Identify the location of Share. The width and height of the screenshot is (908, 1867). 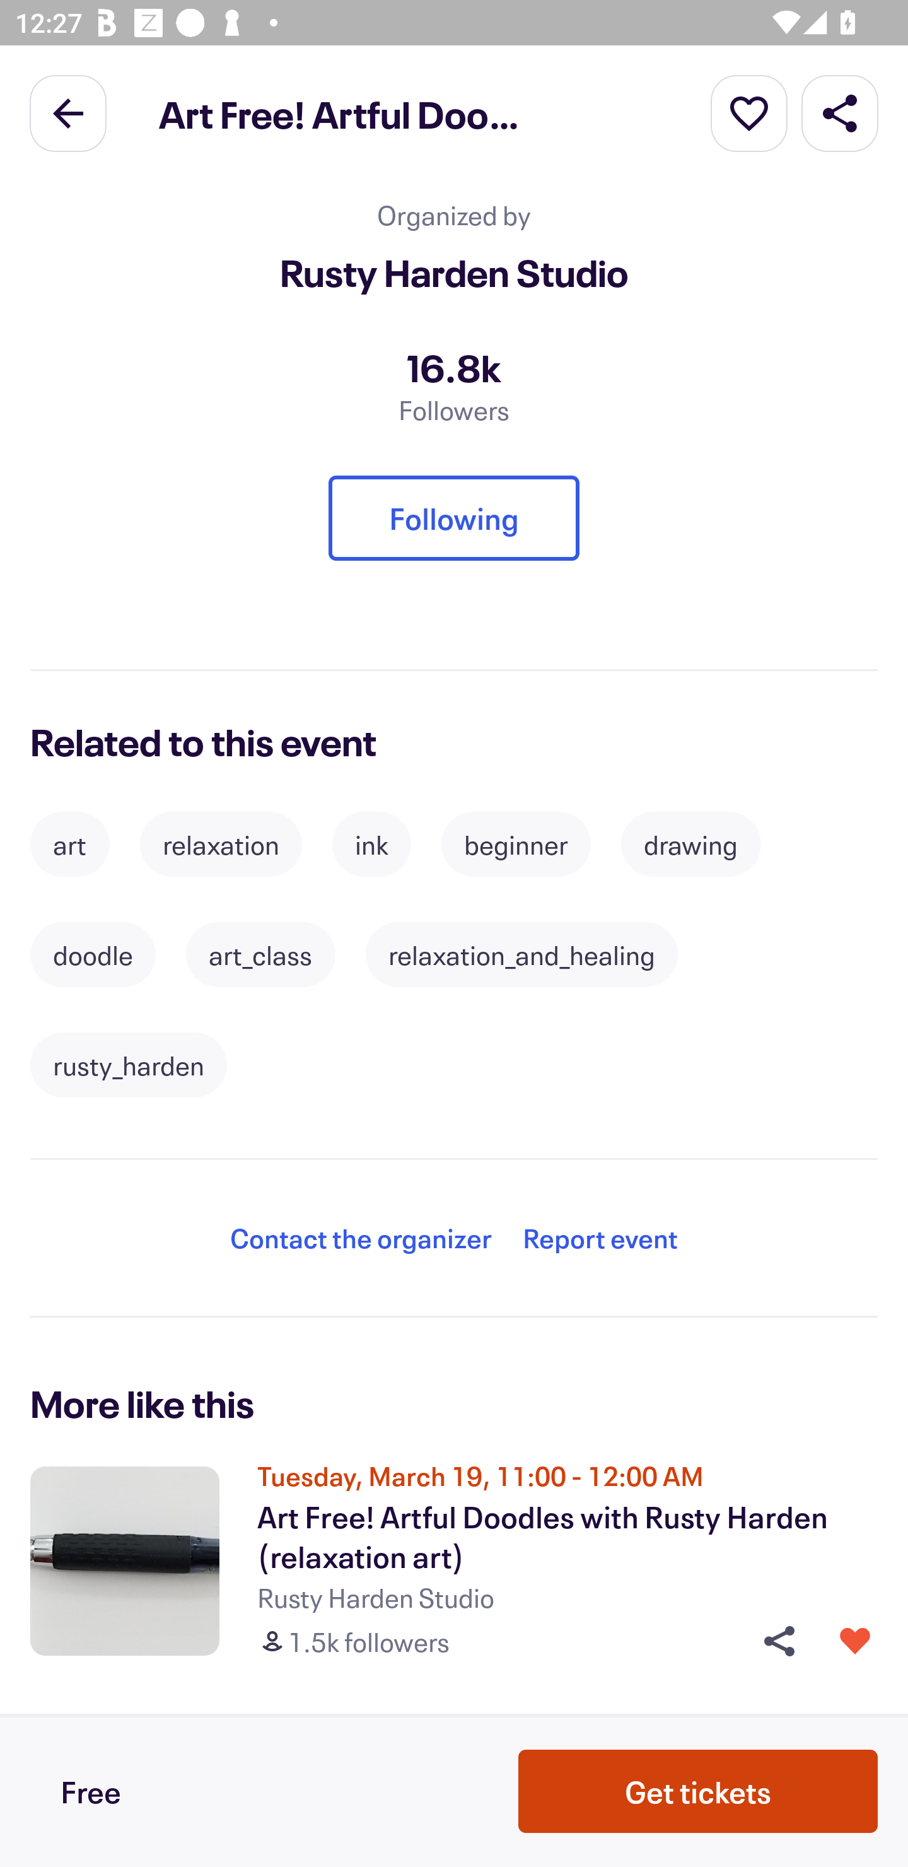
(772, 1641).